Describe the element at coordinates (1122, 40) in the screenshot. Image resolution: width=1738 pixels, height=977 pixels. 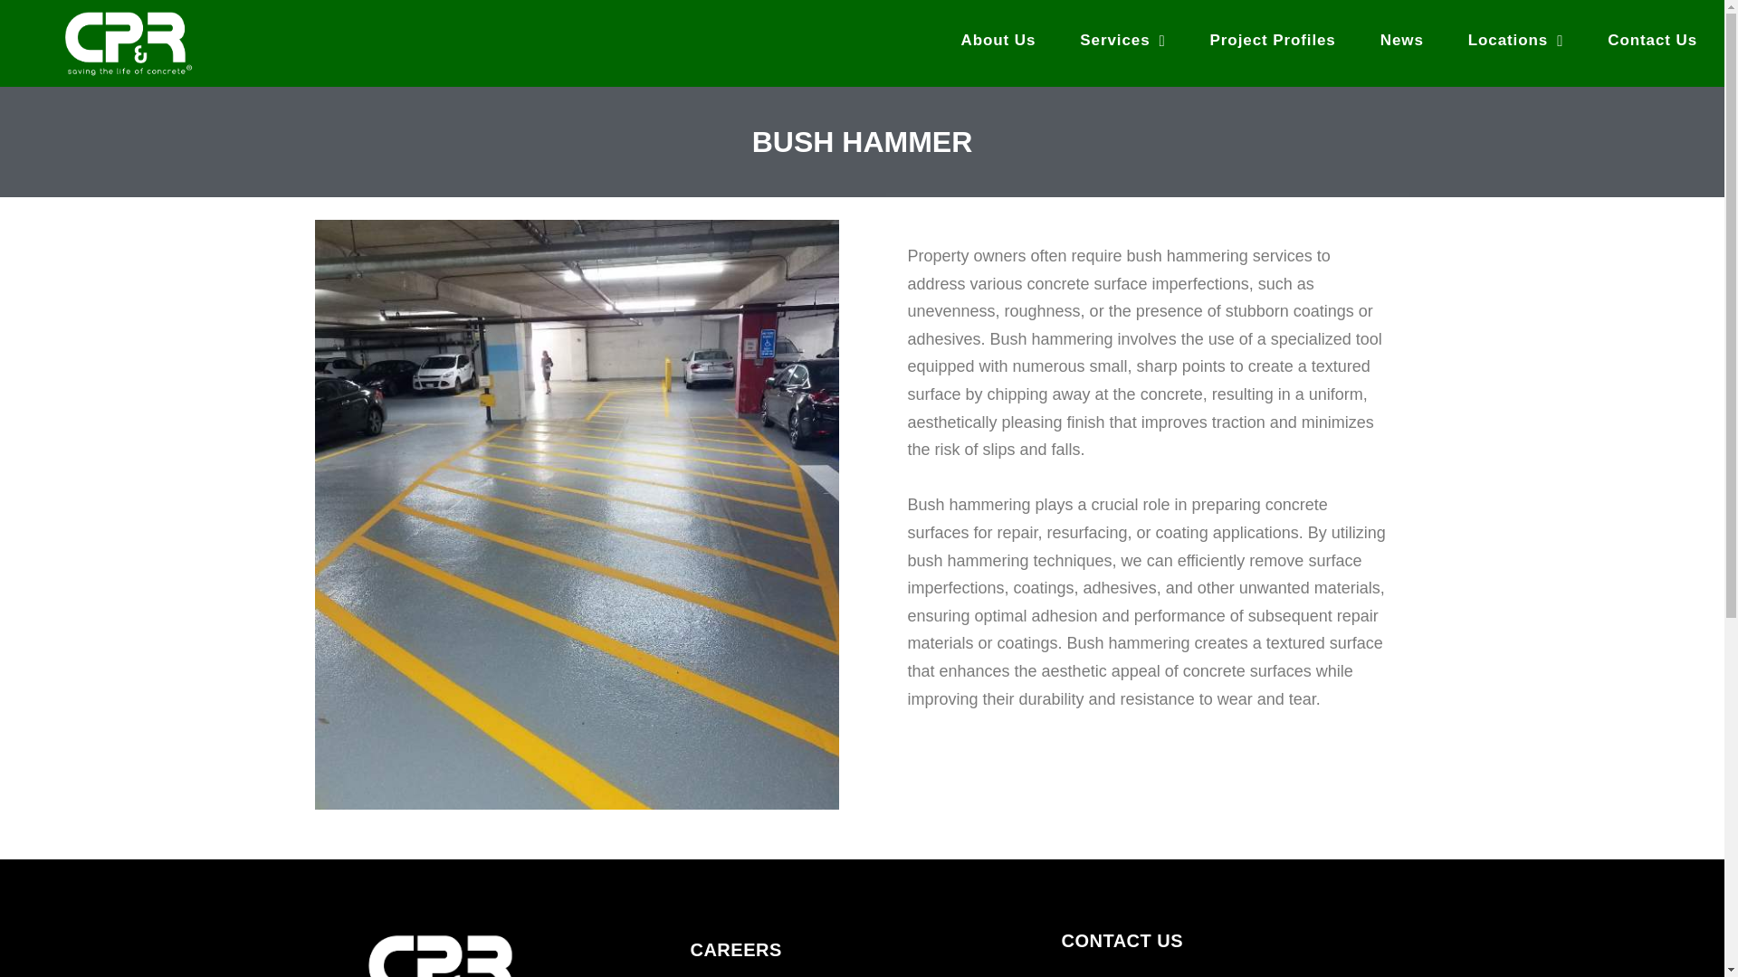
I see `Services` at that location.